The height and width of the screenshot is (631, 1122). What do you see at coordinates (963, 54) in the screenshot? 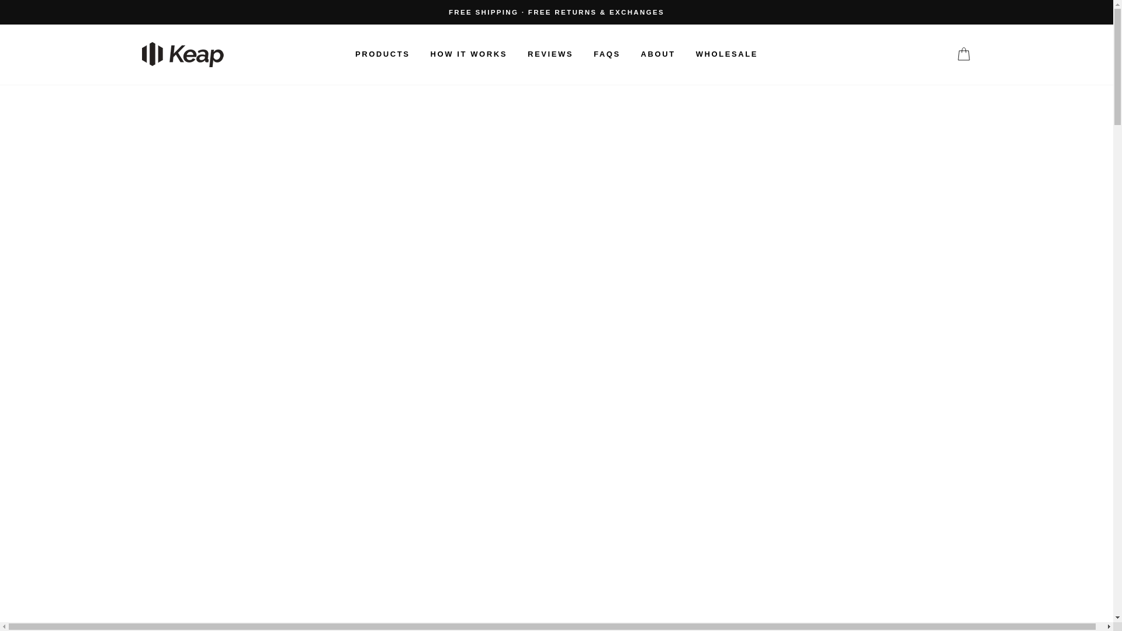
I see `CART` at bounding box center [963, 54].